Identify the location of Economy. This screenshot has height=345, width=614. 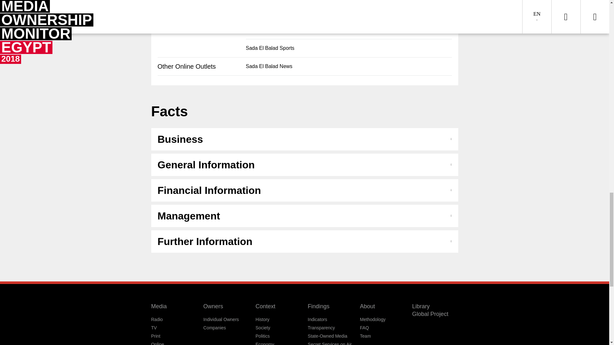
(264, 343).